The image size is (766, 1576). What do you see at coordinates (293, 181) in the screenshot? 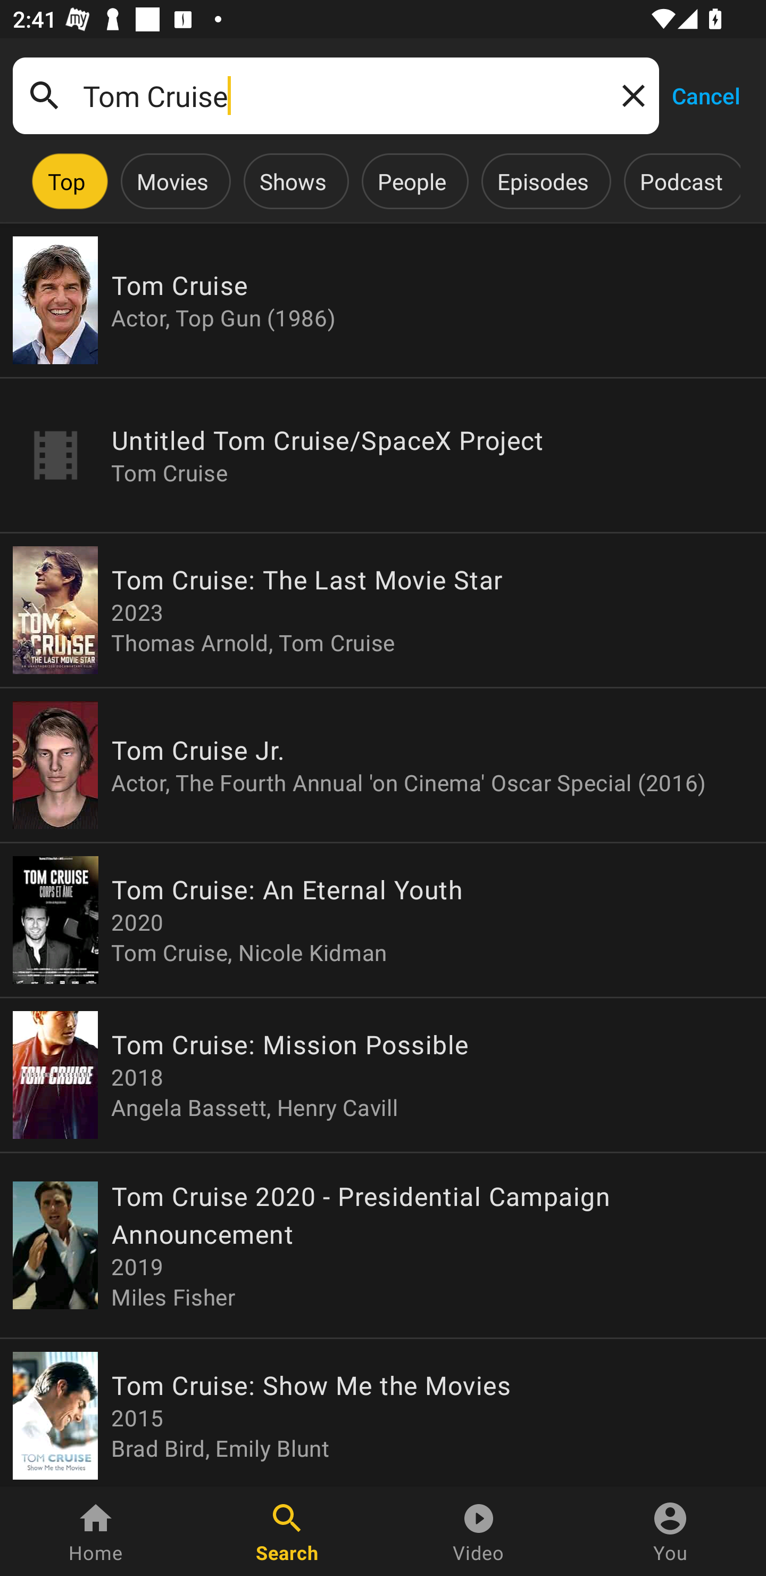
I see `Shows` at bounding box center [293, 181].